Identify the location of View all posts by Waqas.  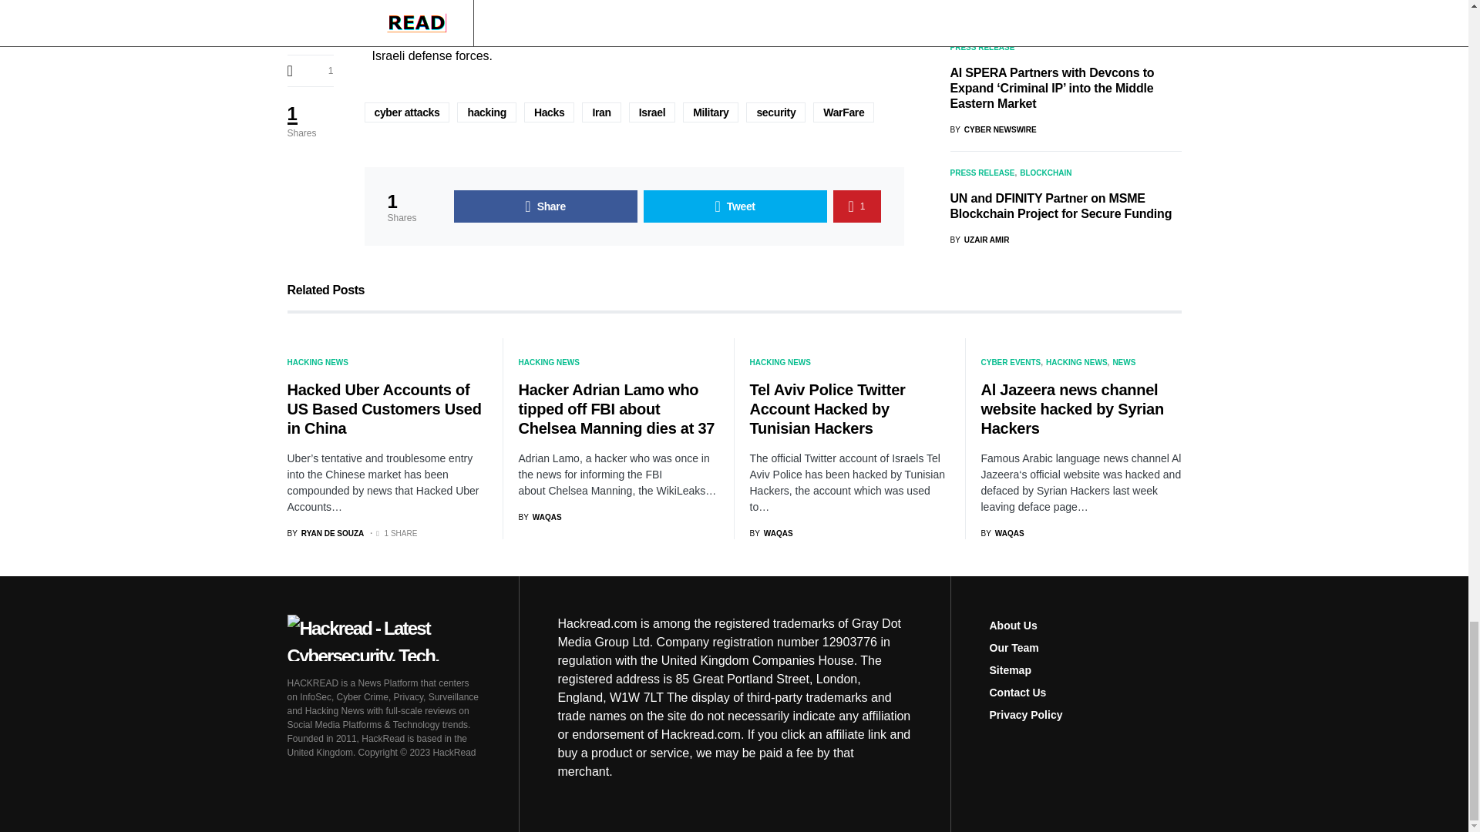
(770, 533).